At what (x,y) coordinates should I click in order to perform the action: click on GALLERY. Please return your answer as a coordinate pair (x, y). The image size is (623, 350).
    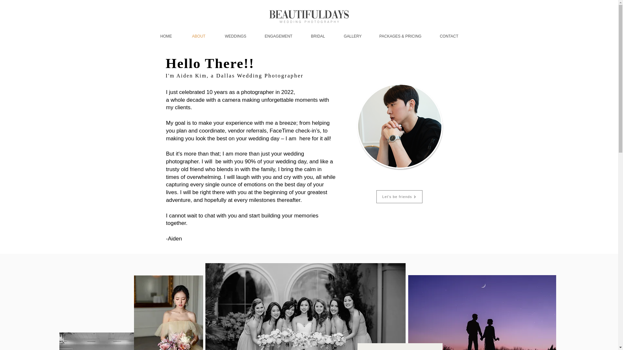
    Looking at the image, I should click on (353, 36).